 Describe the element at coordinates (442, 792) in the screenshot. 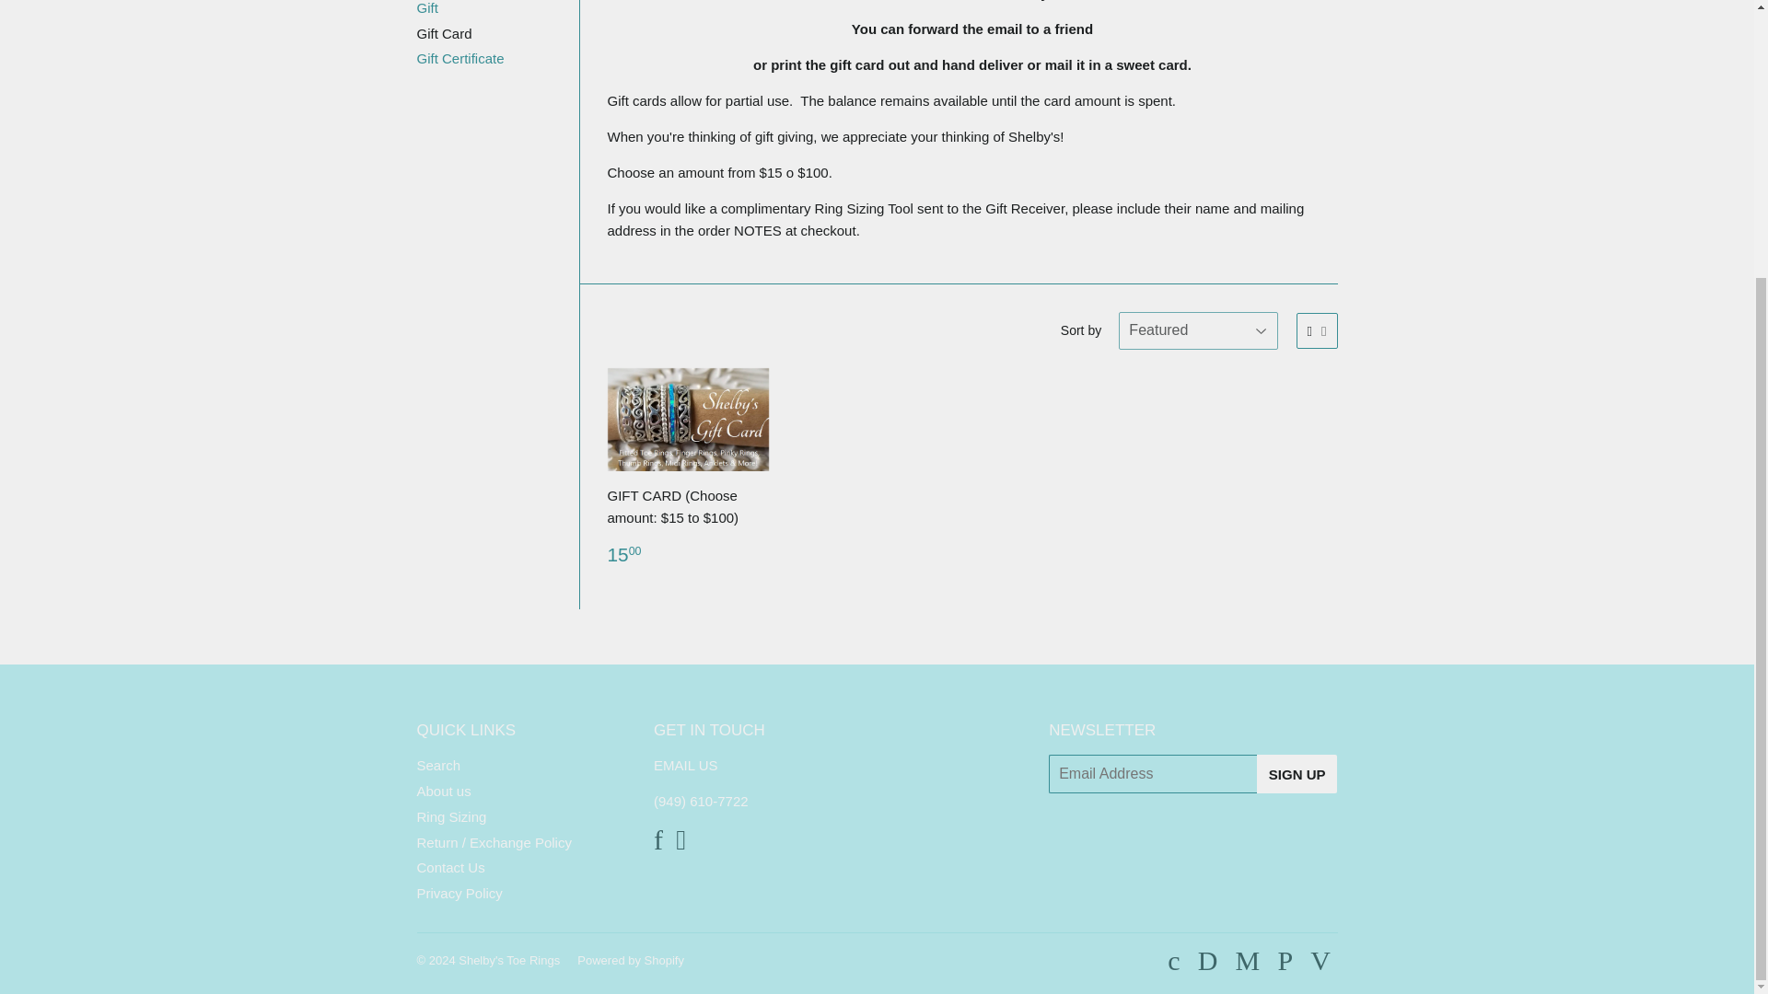

I see `About us` at that location.